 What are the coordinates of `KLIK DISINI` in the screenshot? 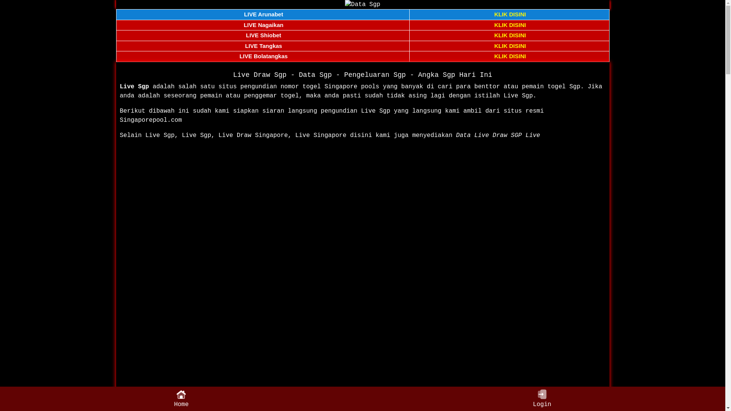 It's located at (510, 25).